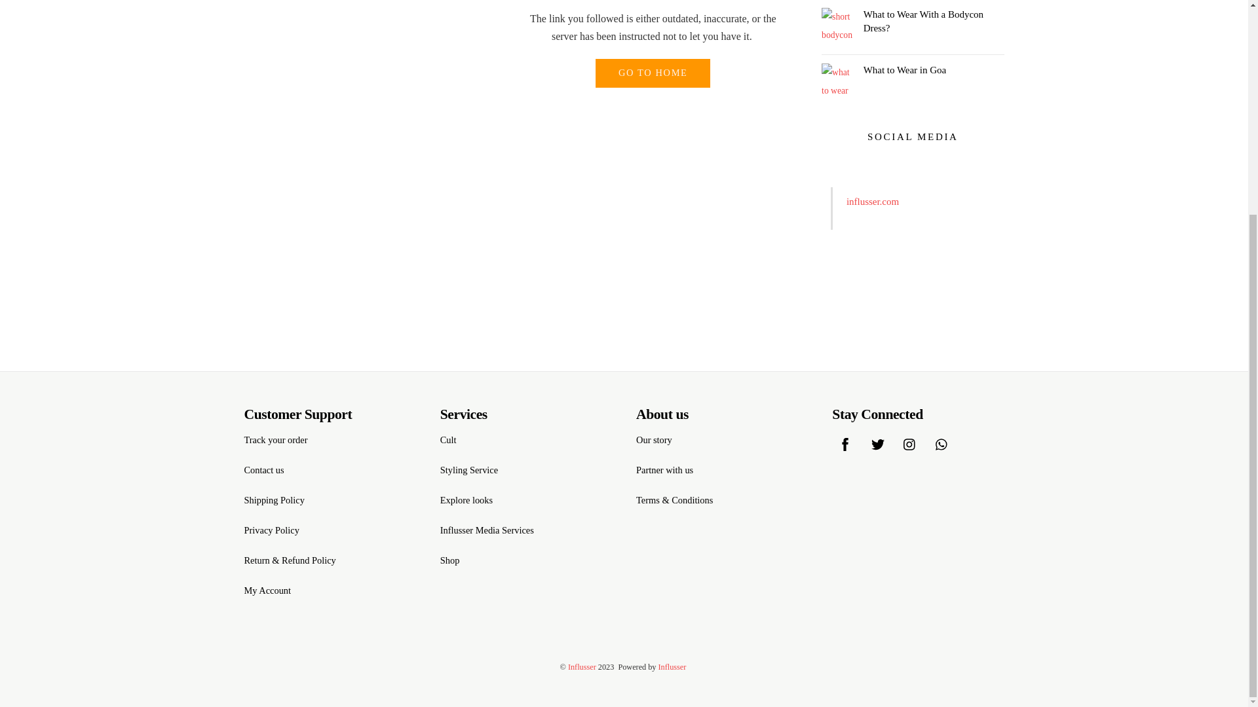 Image resolution: width=1258 pixels, height=707 pixels. I want to click on what to wear in goa, so click(837, 80).